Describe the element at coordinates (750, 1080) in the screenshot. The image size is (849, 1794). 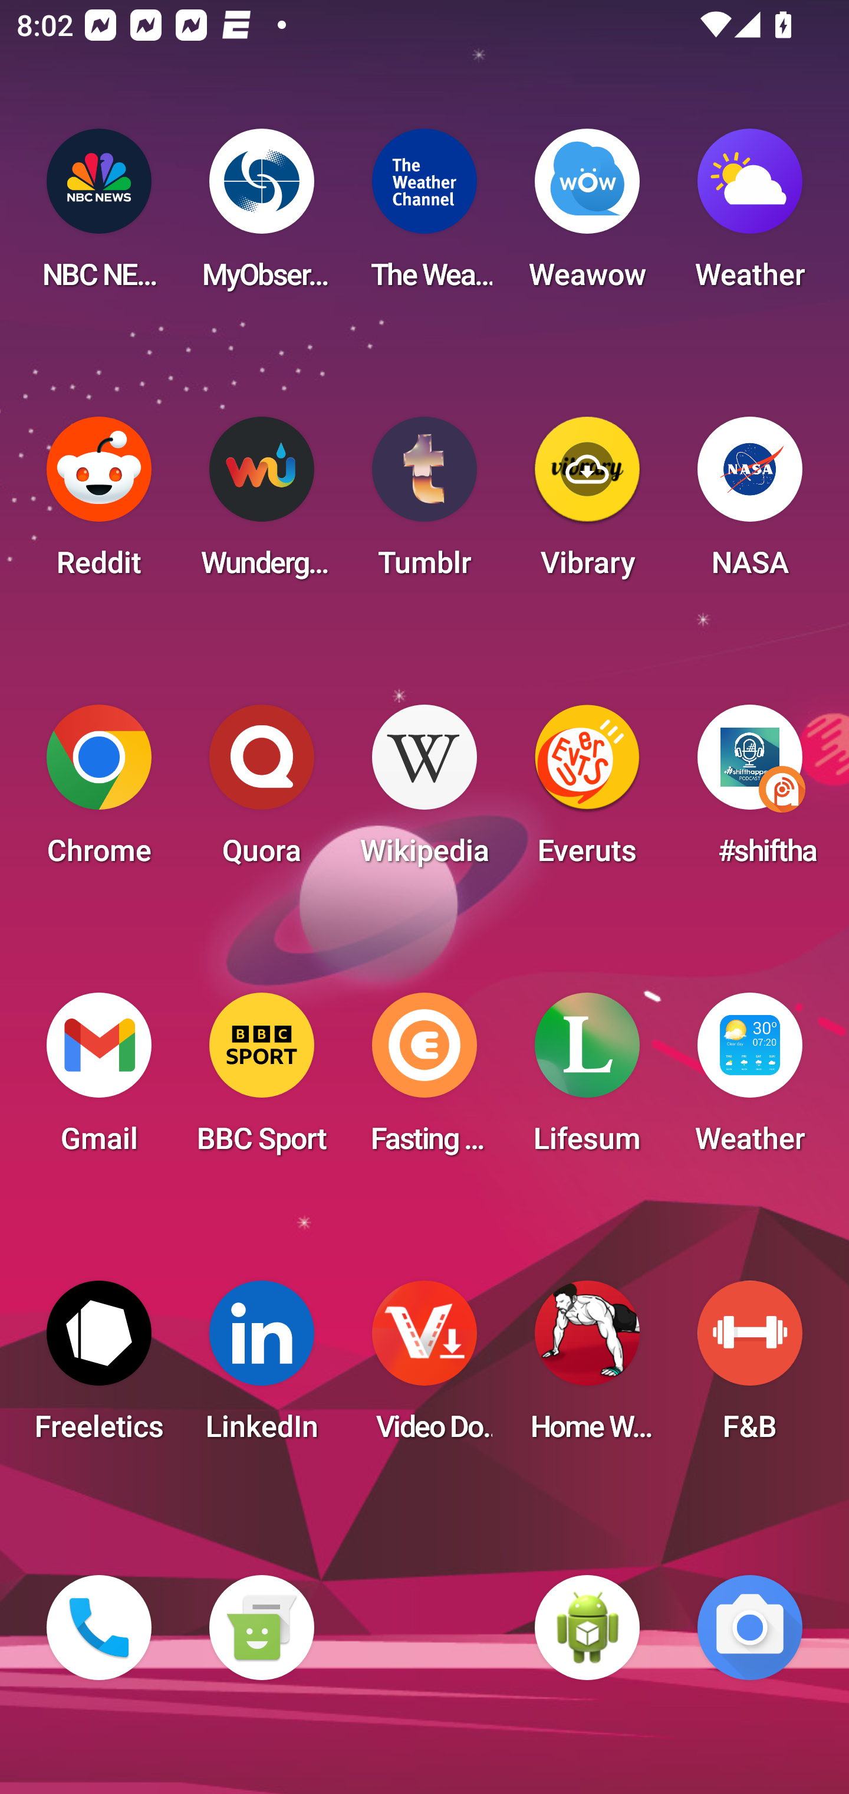
I see `Weather` at that location.